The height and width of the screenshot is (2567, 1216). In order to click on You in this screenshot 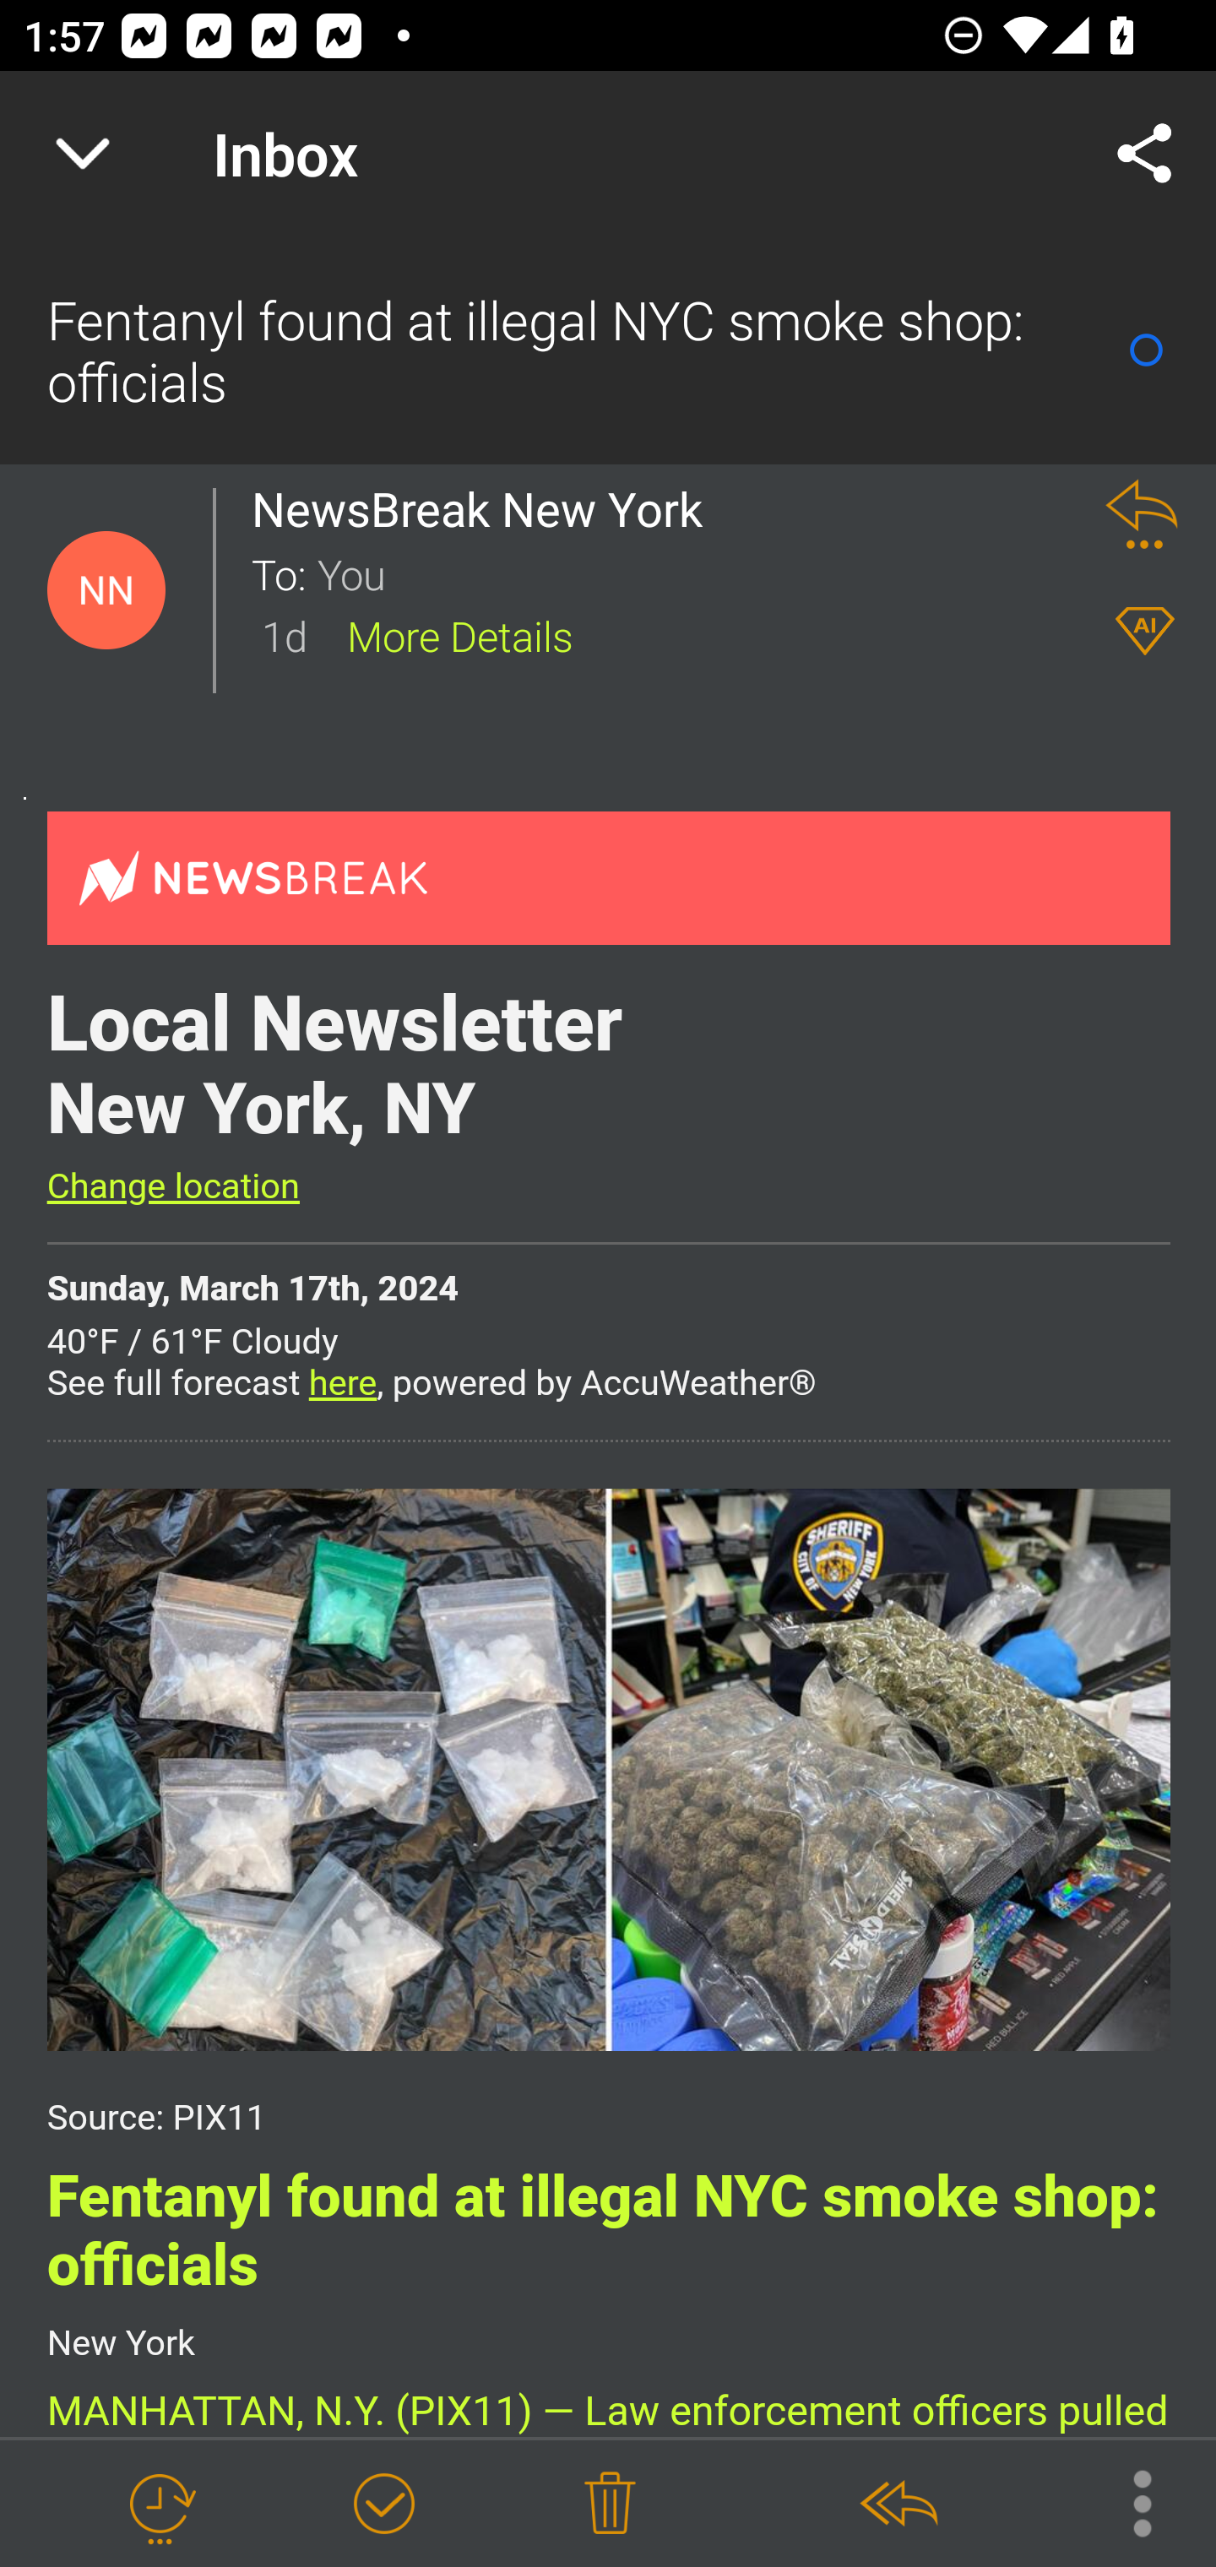, I will do `click(691, 573)`.